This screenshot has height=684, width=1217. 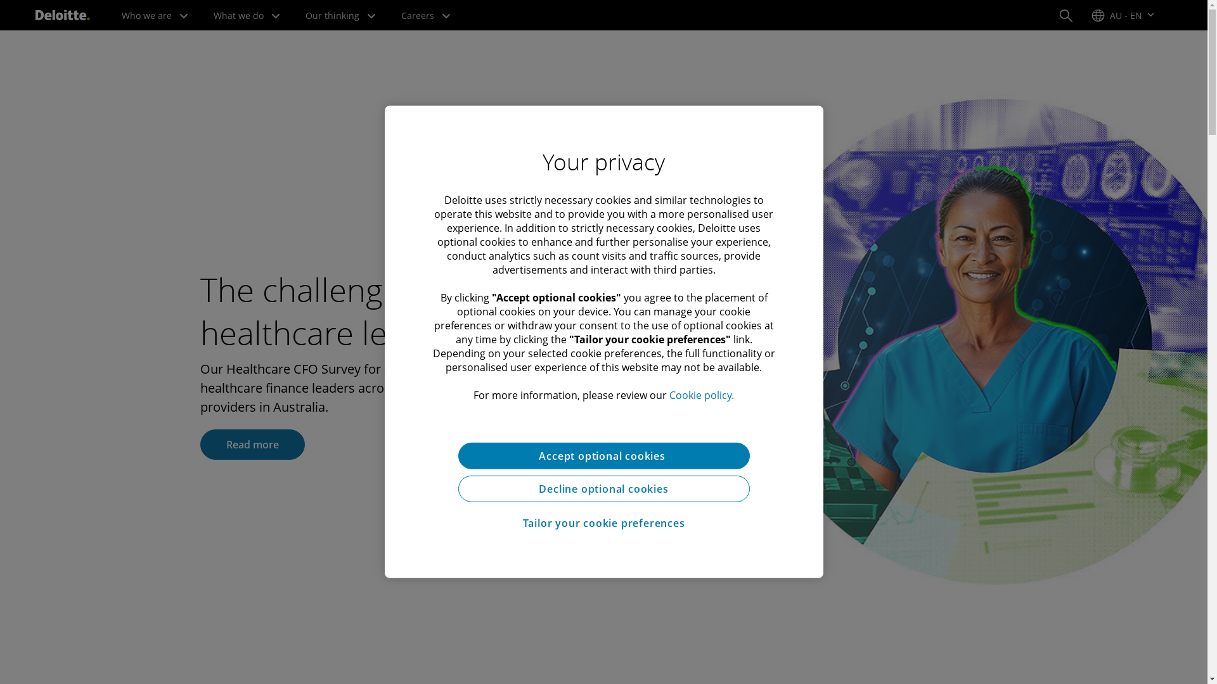 What do you see at coordinates (155, 15) in the screenshot?
I see `Who we are` at bounding box center [155, 15].